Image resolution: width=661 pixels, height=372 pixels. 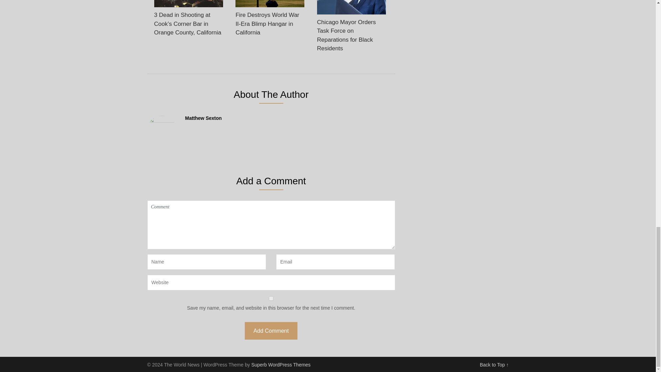 What do you see at coordinates (271, 298) in the screenshot?
I see `yes` at bounding box center [271, 298].